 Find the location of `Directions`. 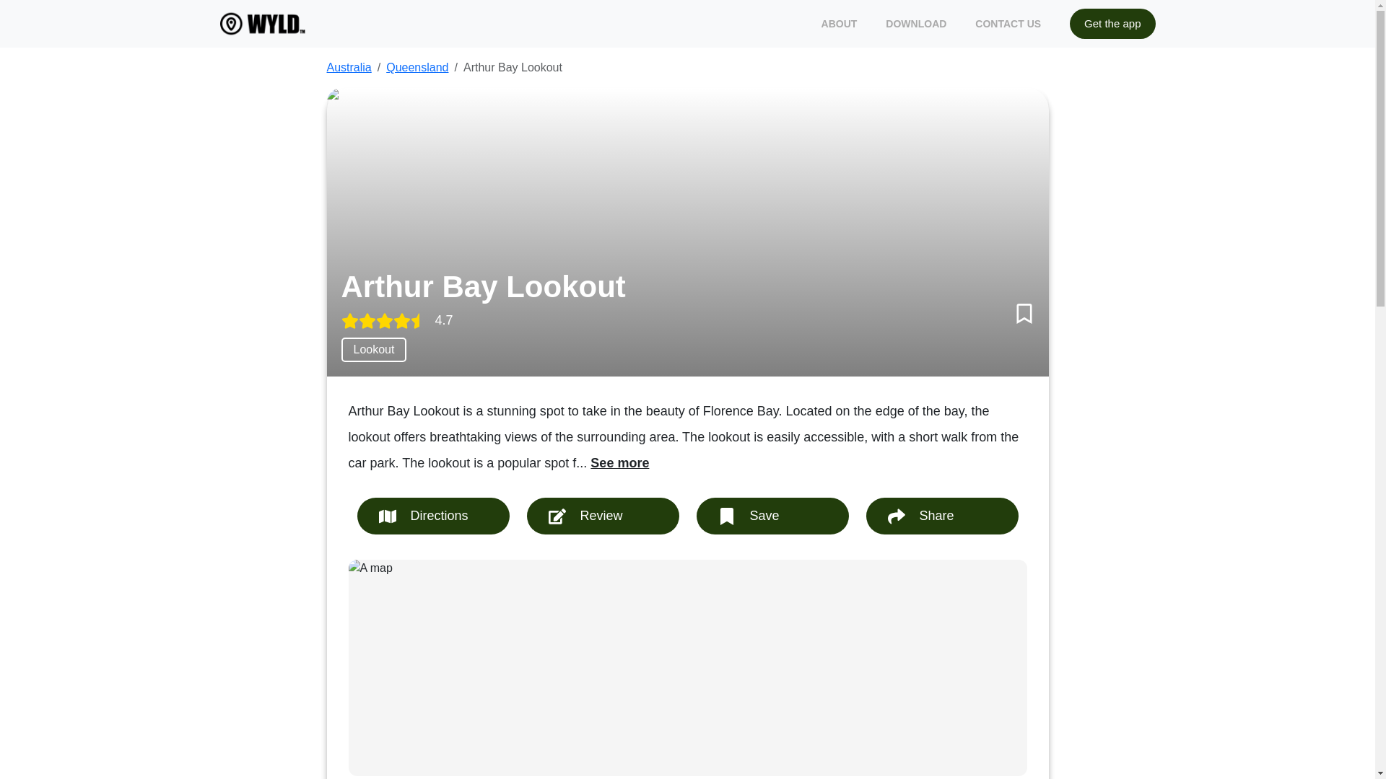

Directions is located at coordinates (432, 516).